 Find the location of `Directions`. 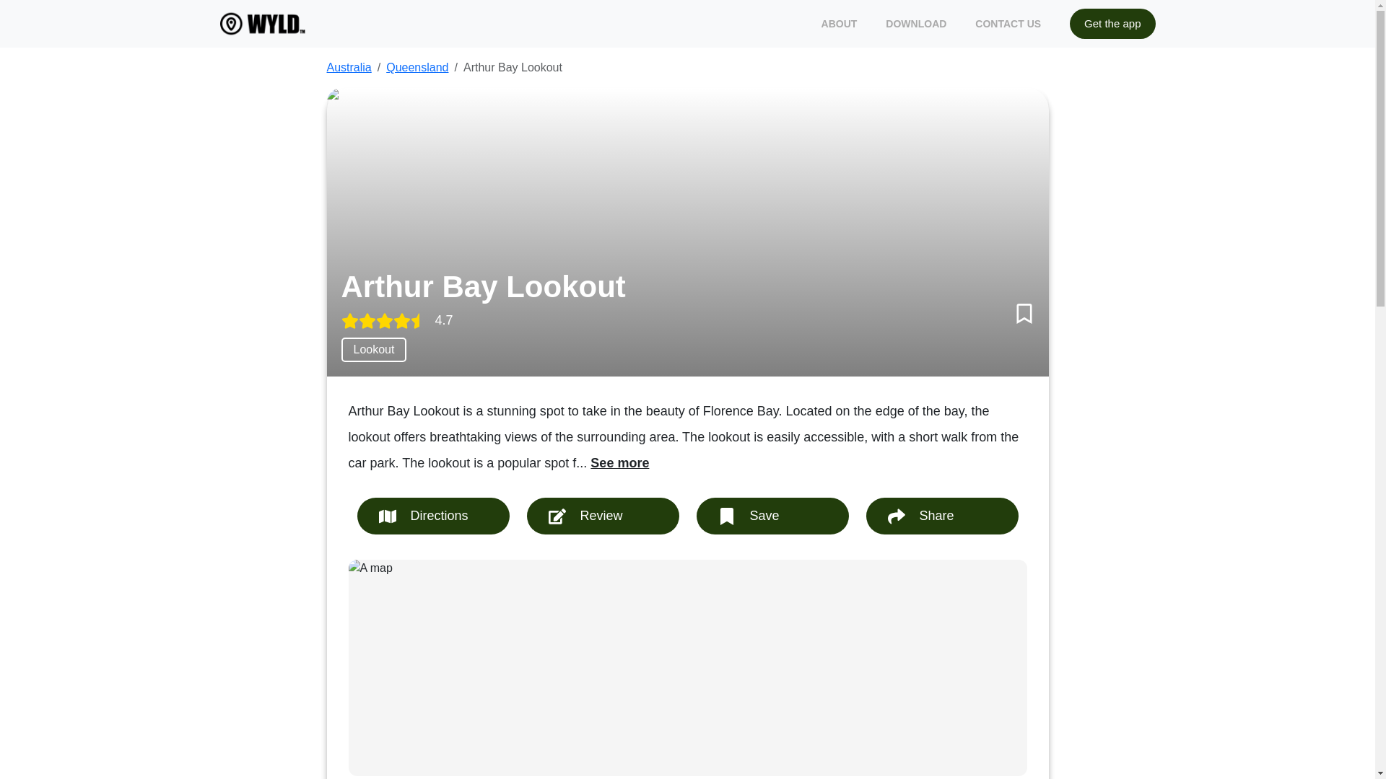

Directions is located at coordinates (432, 516).